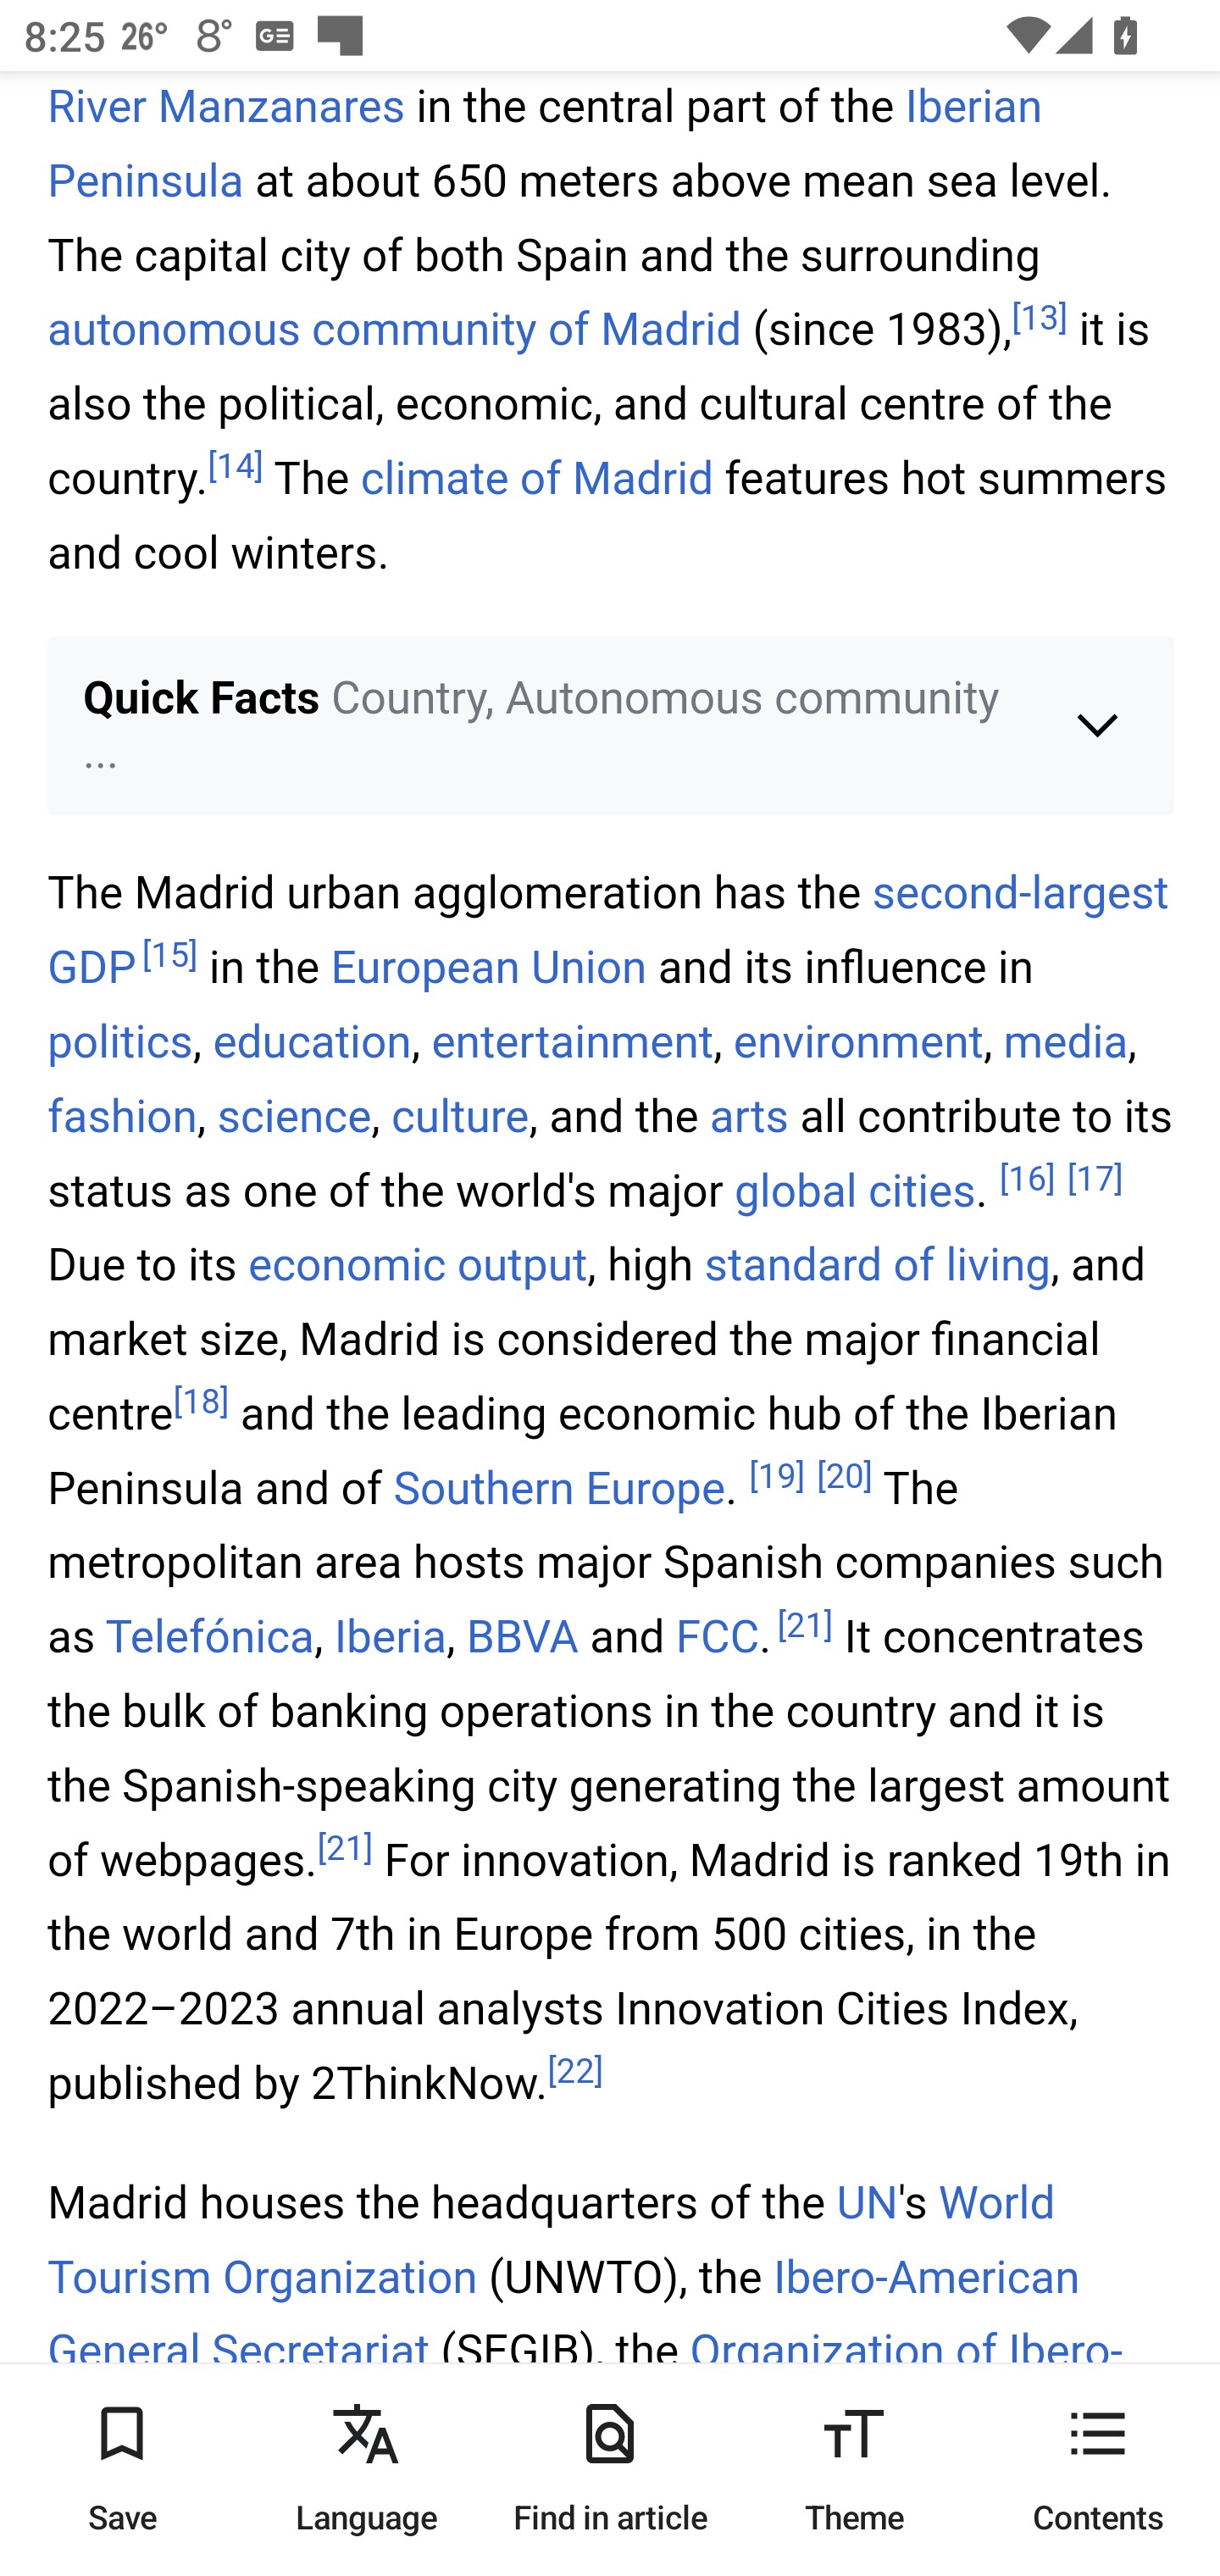  I want to click on politics, so click(121, 1046).